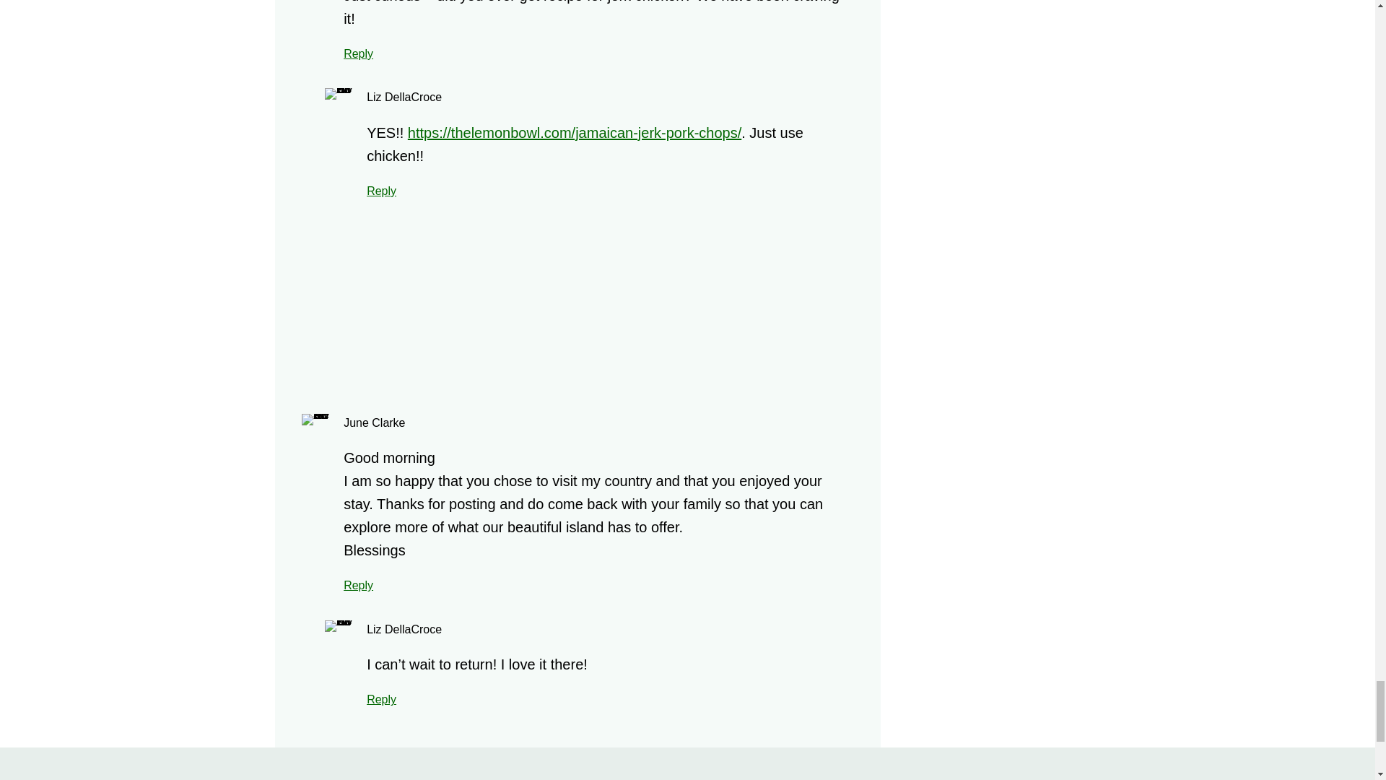 The image size is (1386, 780). What do you see at coordinates (381, 699) in the screenshot?
I see `Reply` at bounding box center [381, 699].